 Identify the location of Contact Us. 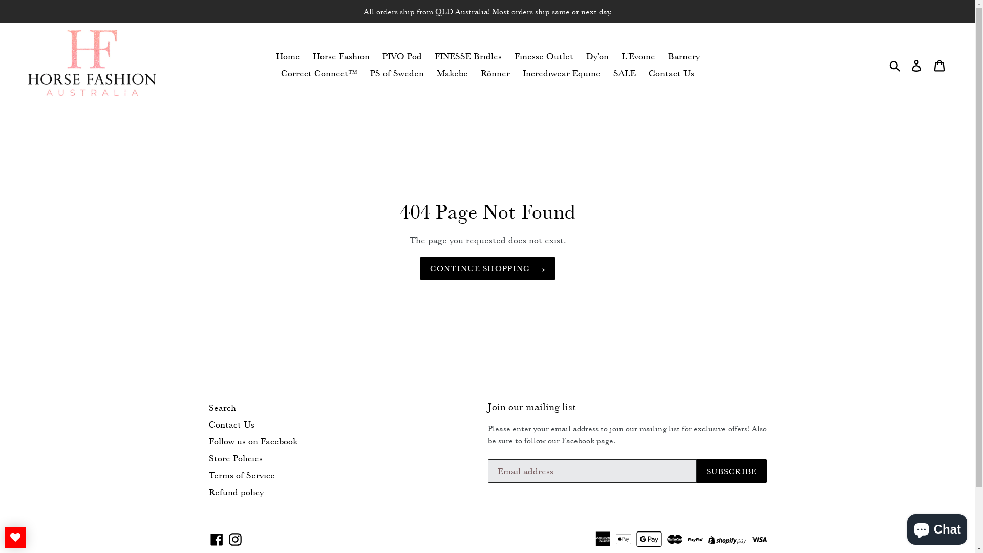
(231, 424).